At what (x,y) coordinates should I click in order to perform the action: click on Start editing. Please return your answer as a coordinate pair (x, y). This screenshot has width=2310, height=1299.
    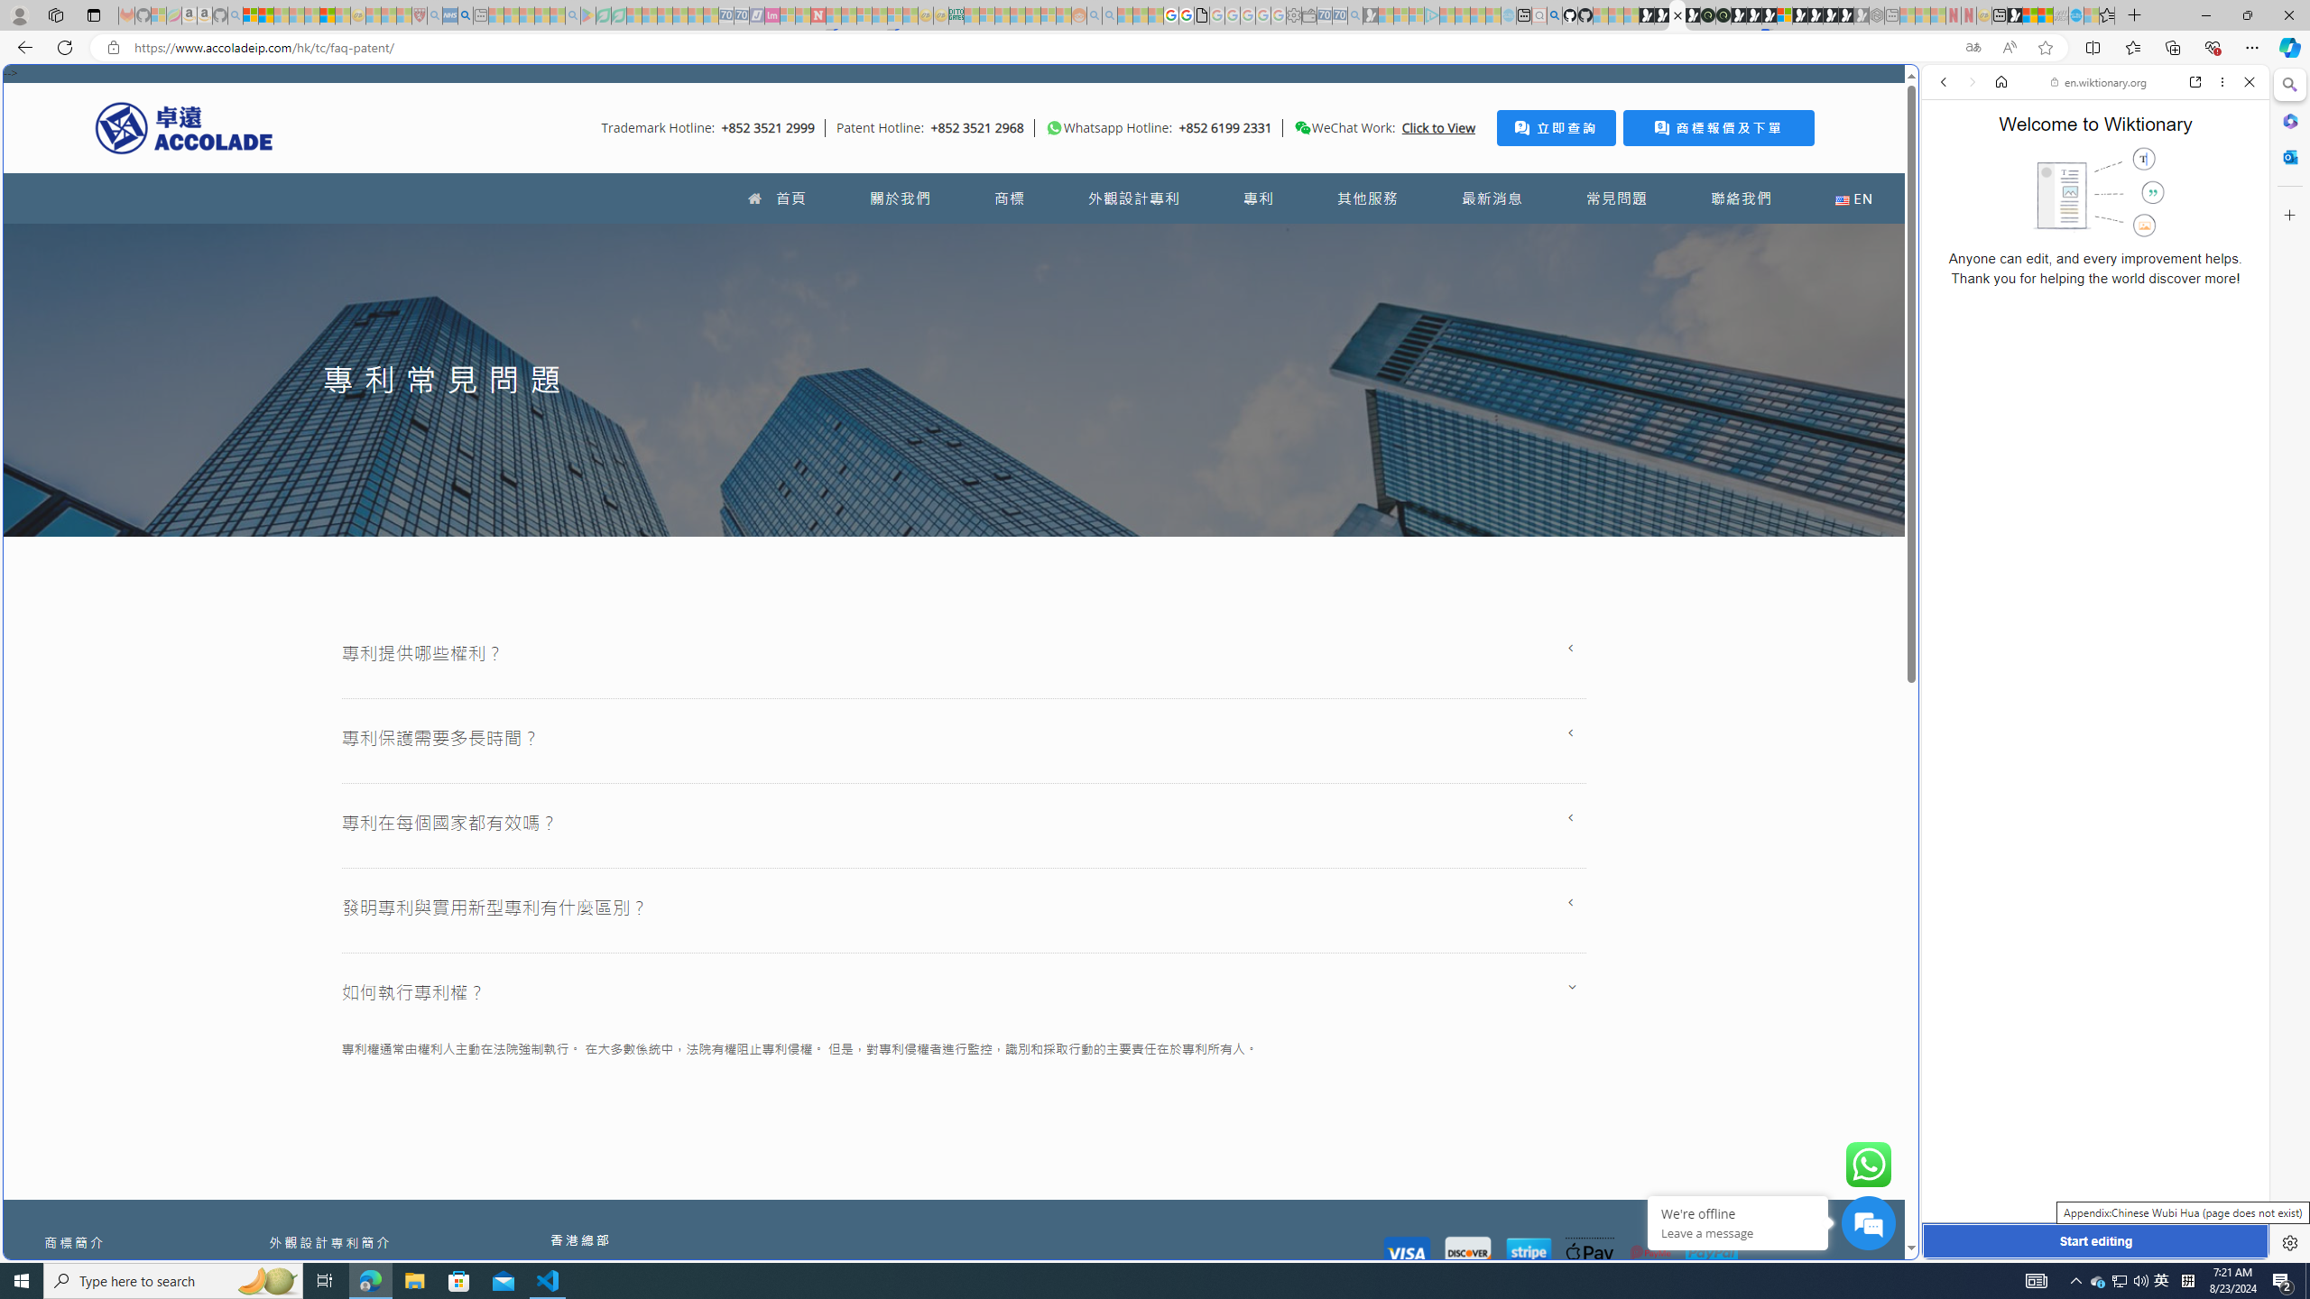
    Looking at the image, I should click on (2094, 1241).